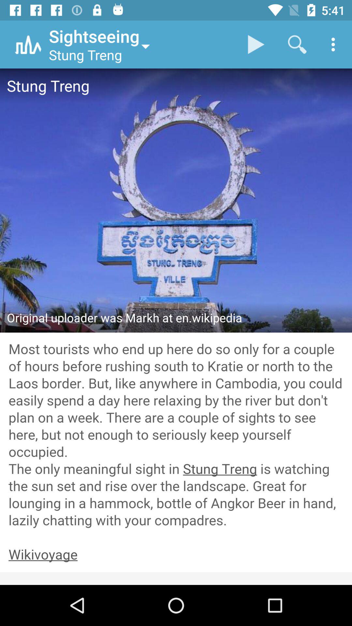 The height and width of the screenshot is (626, 352). What do you see at coordinates (176, 555) in the screenshot?
I see `go back` at bounding box center [176, 555].